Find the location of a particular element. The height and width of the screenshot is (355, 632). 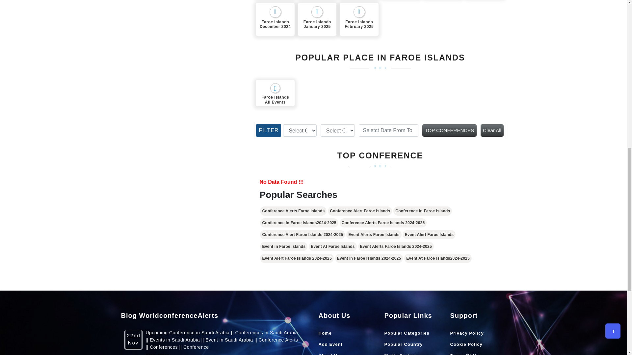

Event Alert  Faroe Islands is located at coordinates (429, 234).